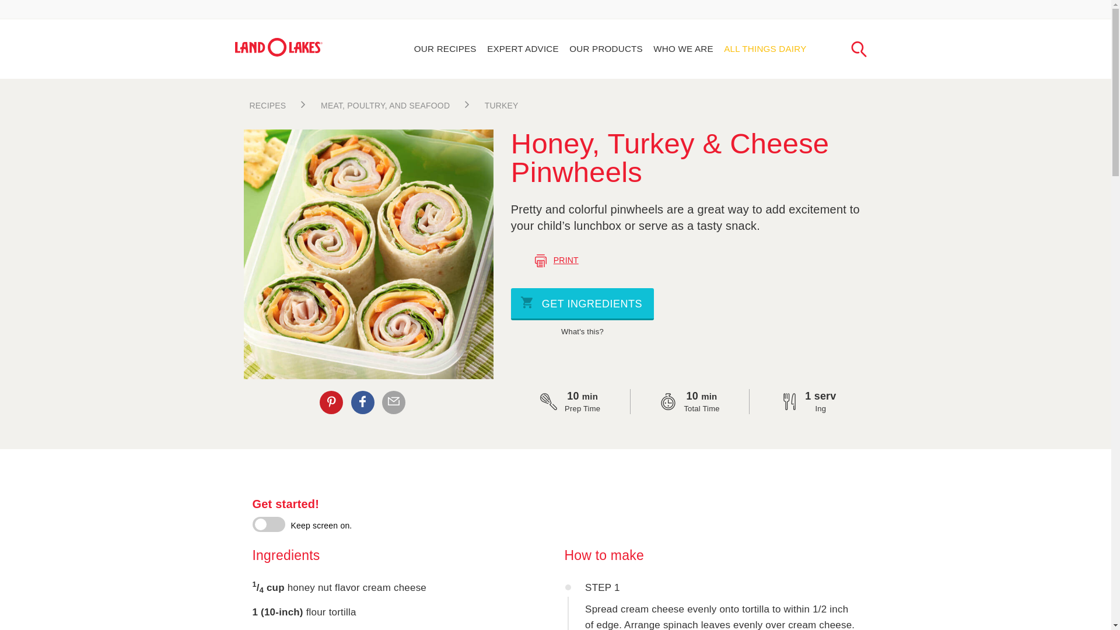 The image size is (1120, 630). I want to click on OUR PRODUCTS, so click(604, 49).